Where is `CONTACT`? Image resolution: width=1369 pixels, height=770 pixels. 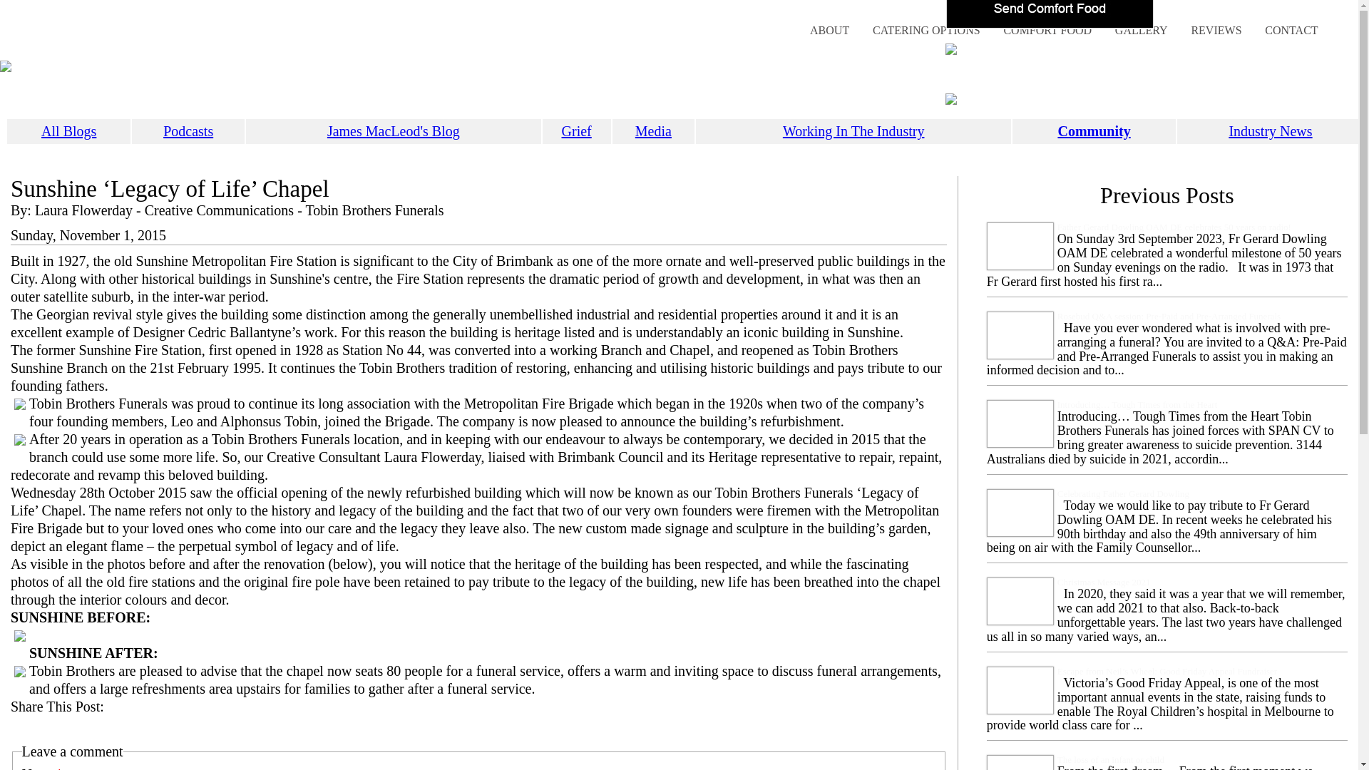 CONTACT is located at coordinates (1291, 30).